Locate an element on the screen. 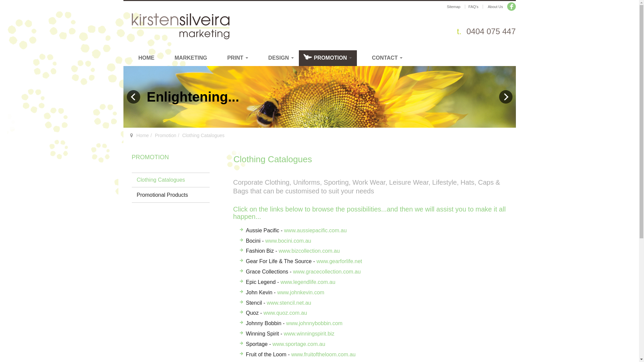  MARKETING is located at coordinates (186, 58).